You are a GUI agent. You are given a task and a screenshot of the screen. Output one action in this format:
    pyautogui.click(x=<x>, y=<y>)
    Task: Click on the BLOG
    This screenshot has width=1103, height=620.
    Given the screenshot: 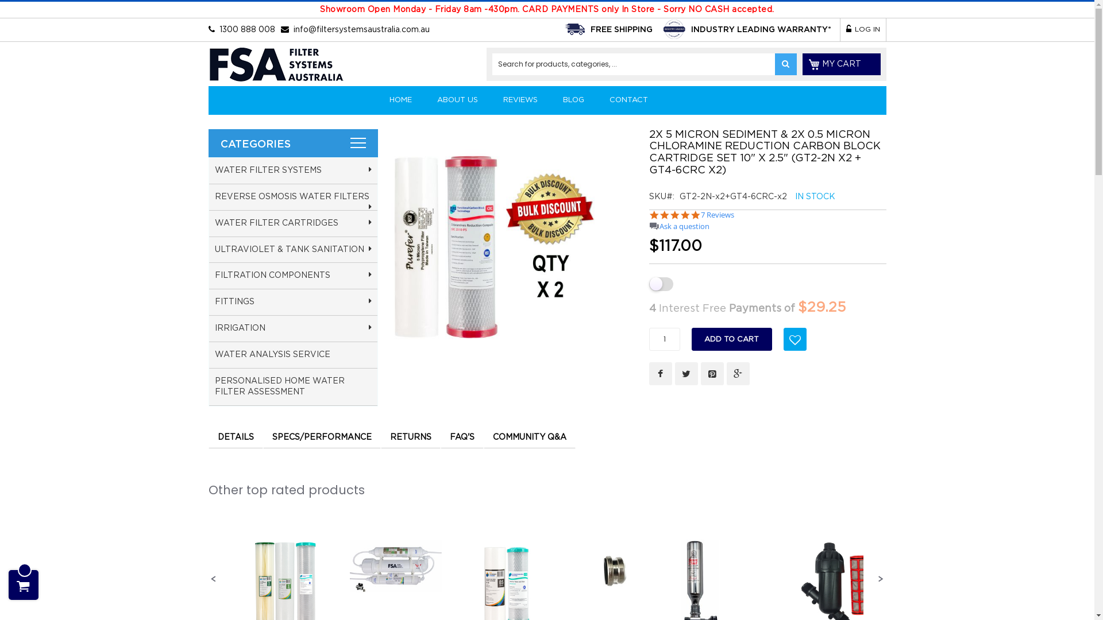 What is the action you would take?
    pyautogui.click(x=573, y=100)
    